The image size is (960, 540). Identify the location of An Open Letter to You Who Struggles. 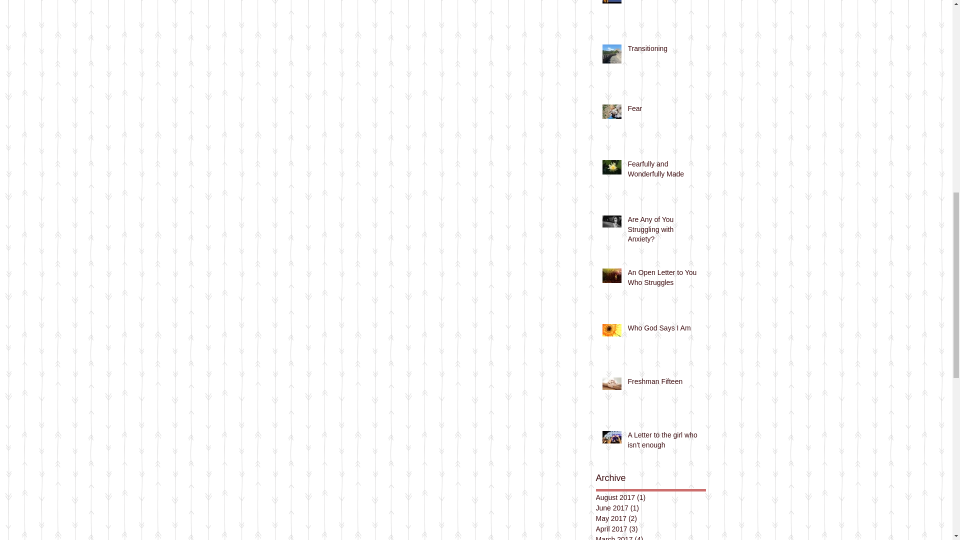
(663, 279).